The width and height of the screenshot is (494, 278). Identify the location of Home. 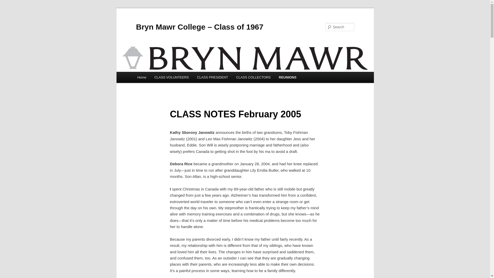
(142, 77).